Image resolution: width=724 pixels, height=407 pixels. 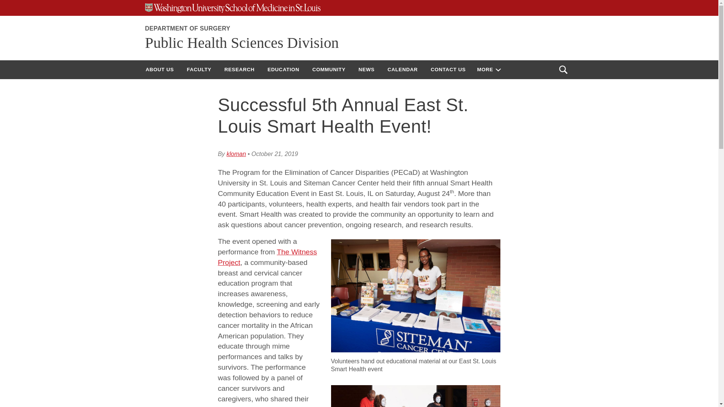 What do you see at coordinates (236, 154) in the screenshot?
I see `Posts by kloman` at bounding box center [236, 154].